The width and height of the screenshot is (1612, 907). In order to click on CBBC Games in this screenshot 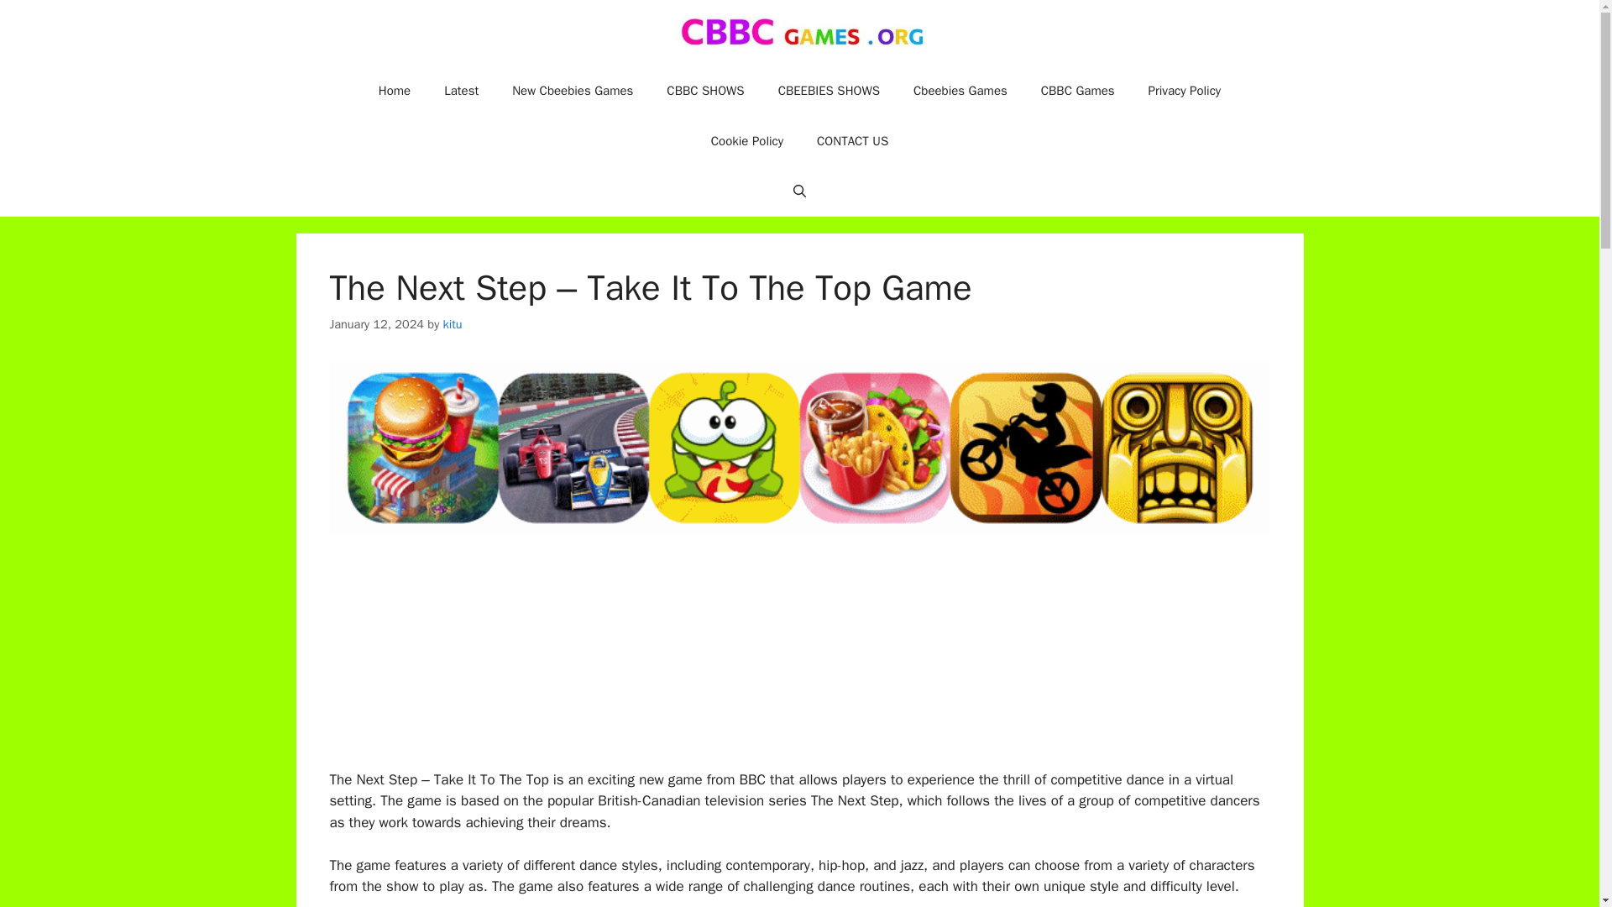, I will do `click(1077, 91)`.